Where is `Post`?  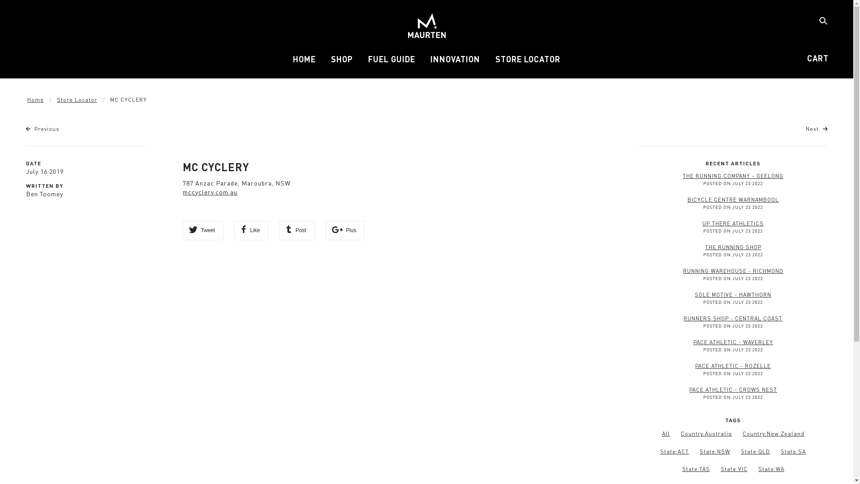 Post is located at coordinates (297, 230).